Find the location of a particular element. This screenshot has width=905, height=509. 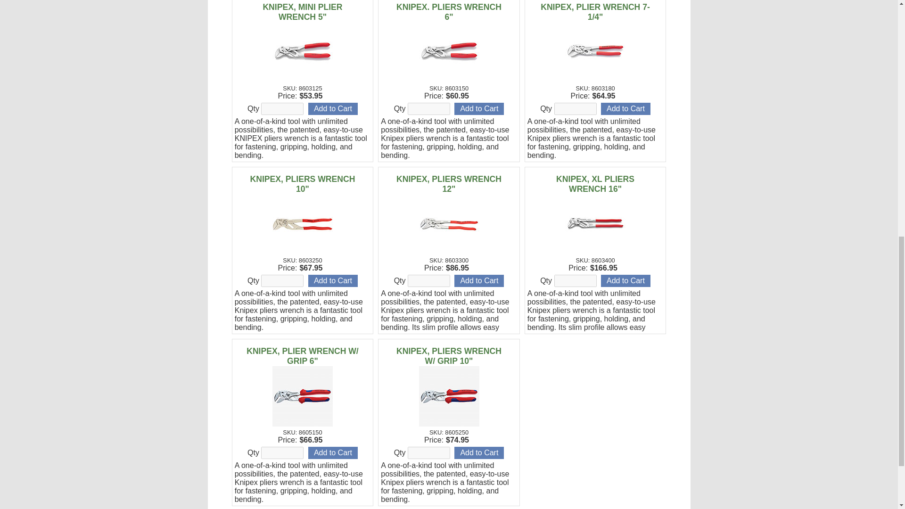

Add to Cart is located at coordinates (625, 109).